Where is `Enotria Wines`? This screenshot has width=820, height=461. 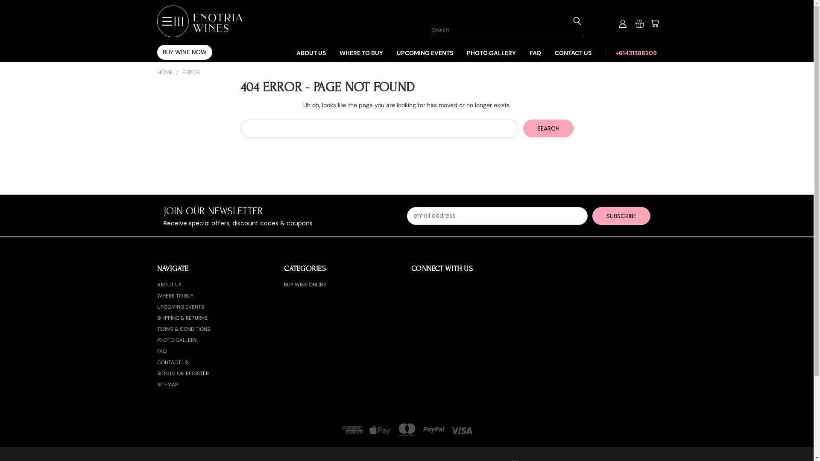 Enotria Wines is located at coordinates (200, 21).